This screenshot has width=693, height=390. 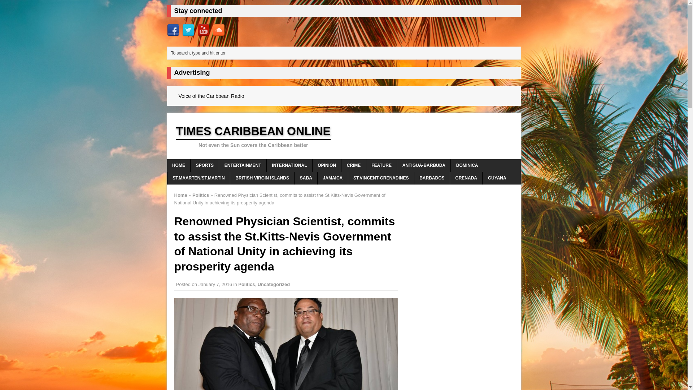 What do you see at coordinates (286, 344) in the screenshot?
I see `Dr Timothy Harris and Dr Milton Browne` at bounding box center [286, 344].